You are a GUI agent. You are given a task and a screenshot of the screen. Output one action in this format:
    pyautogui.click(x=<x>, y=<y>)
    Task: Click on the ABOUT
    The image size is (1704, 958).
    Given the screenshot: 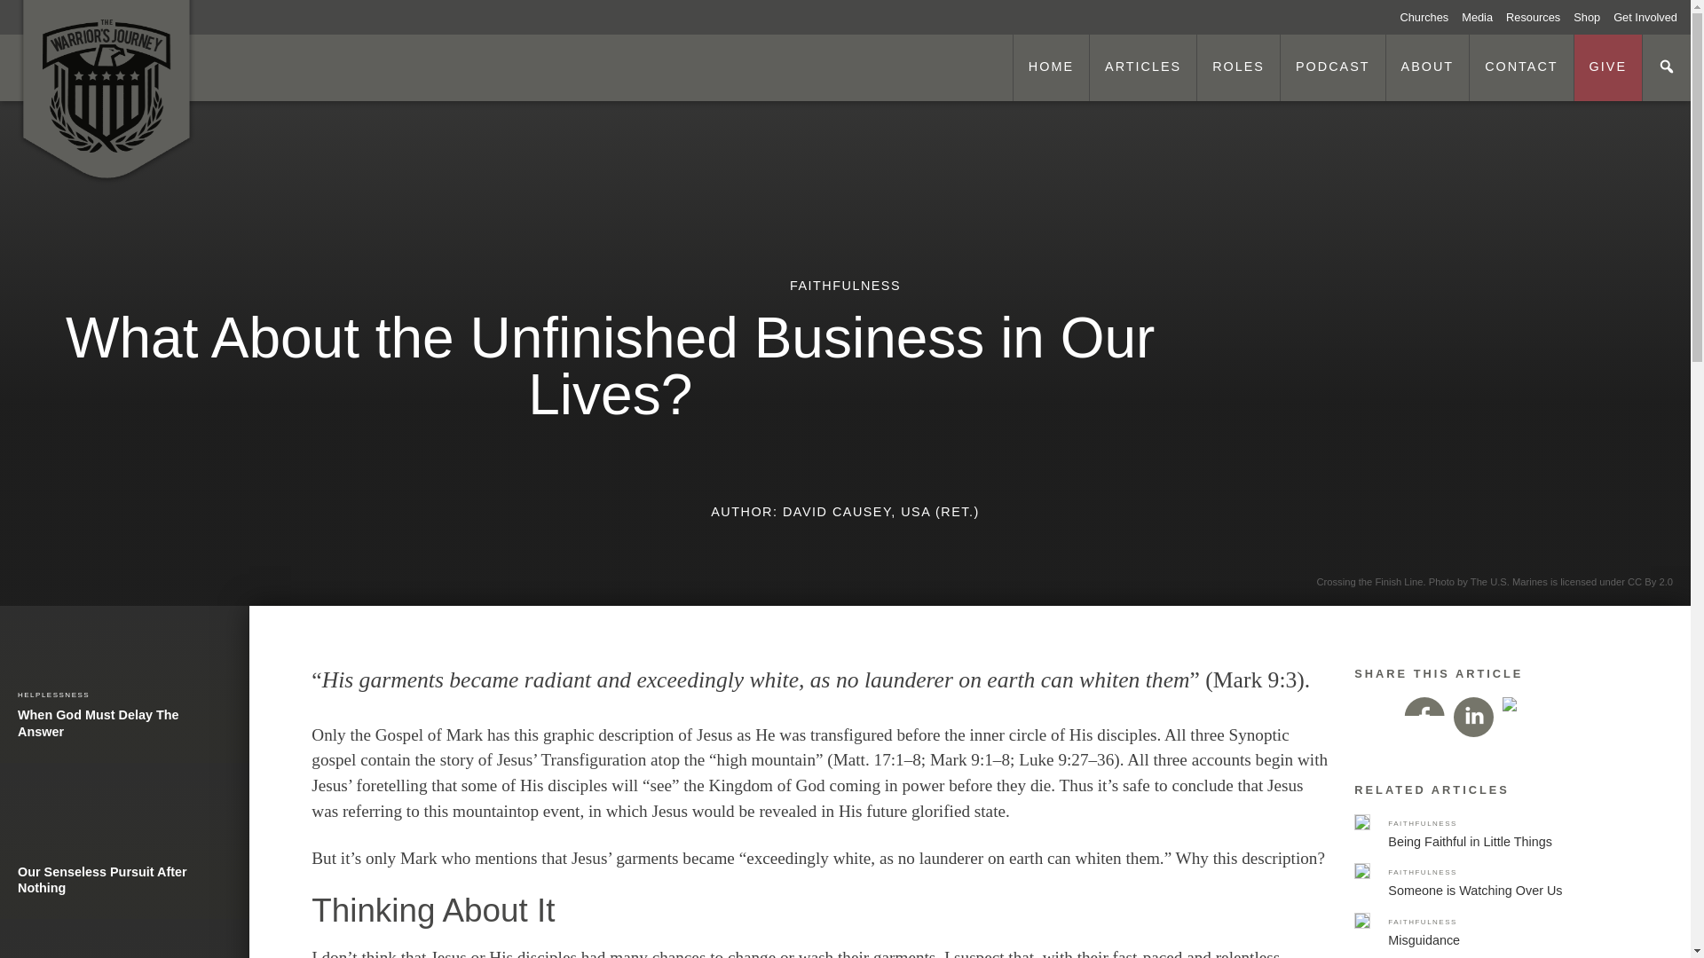 What is the action you would take?
    pyautogui.click(x=1607, y=67)
    